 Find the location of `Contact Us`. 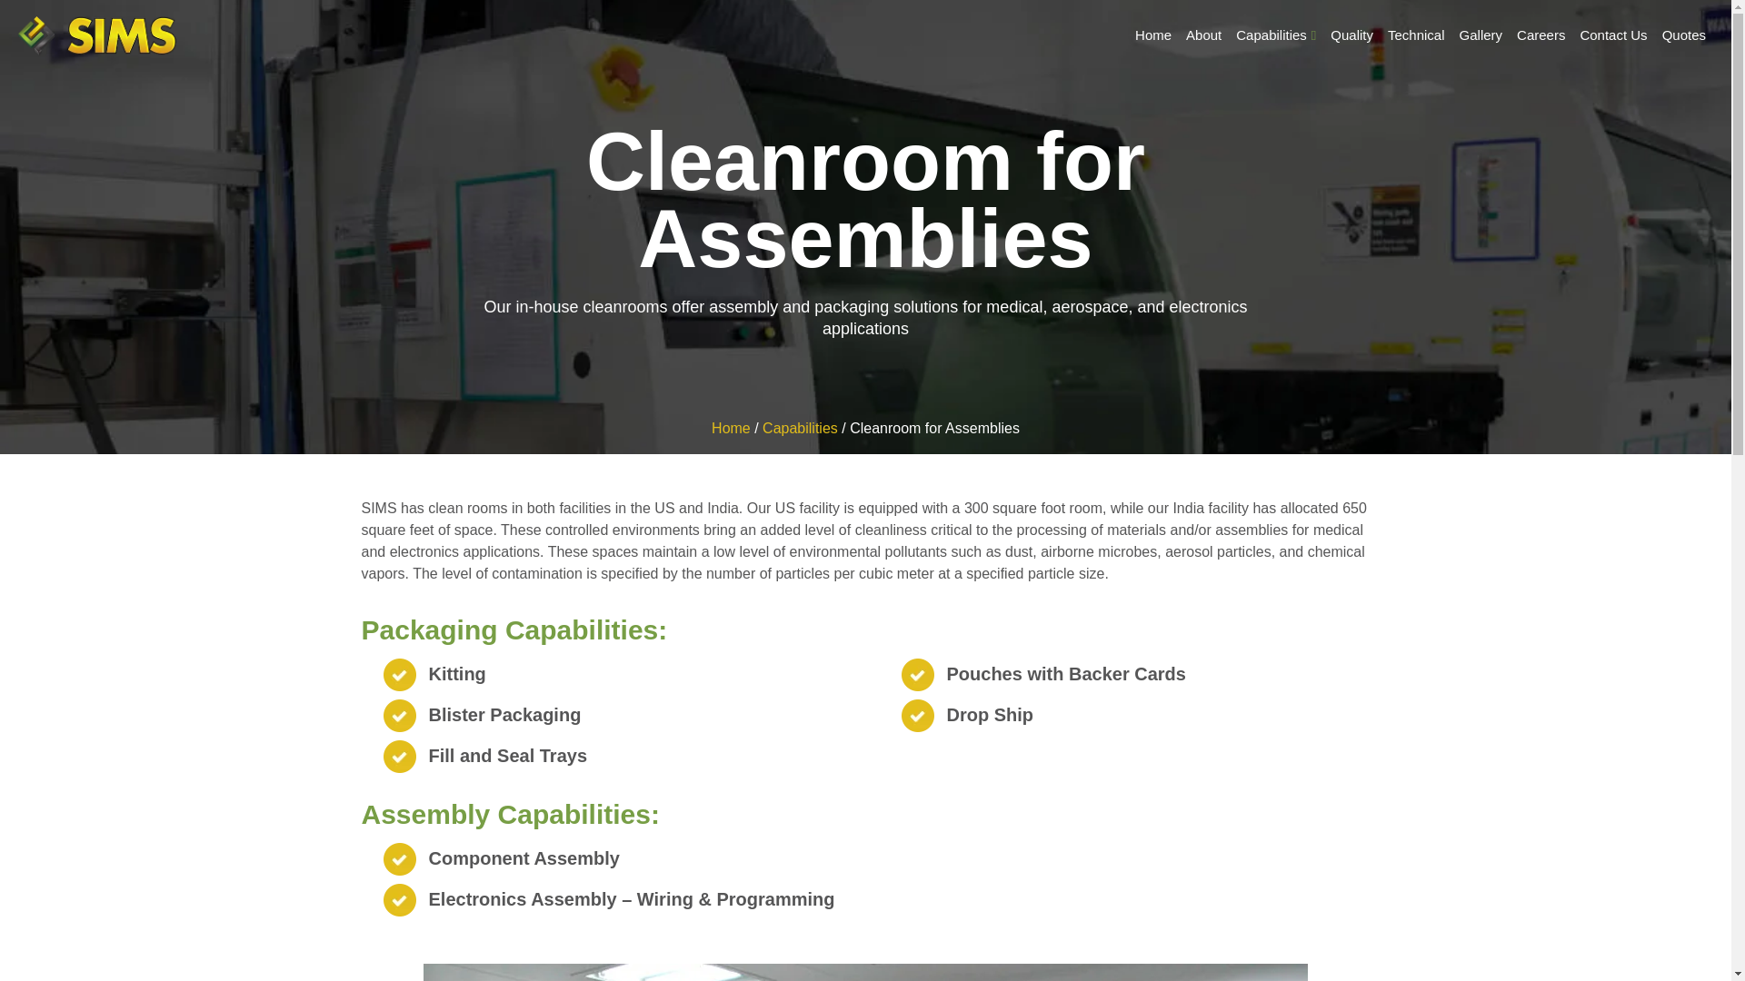

Contact Us is located at coordinates (1612, 35).